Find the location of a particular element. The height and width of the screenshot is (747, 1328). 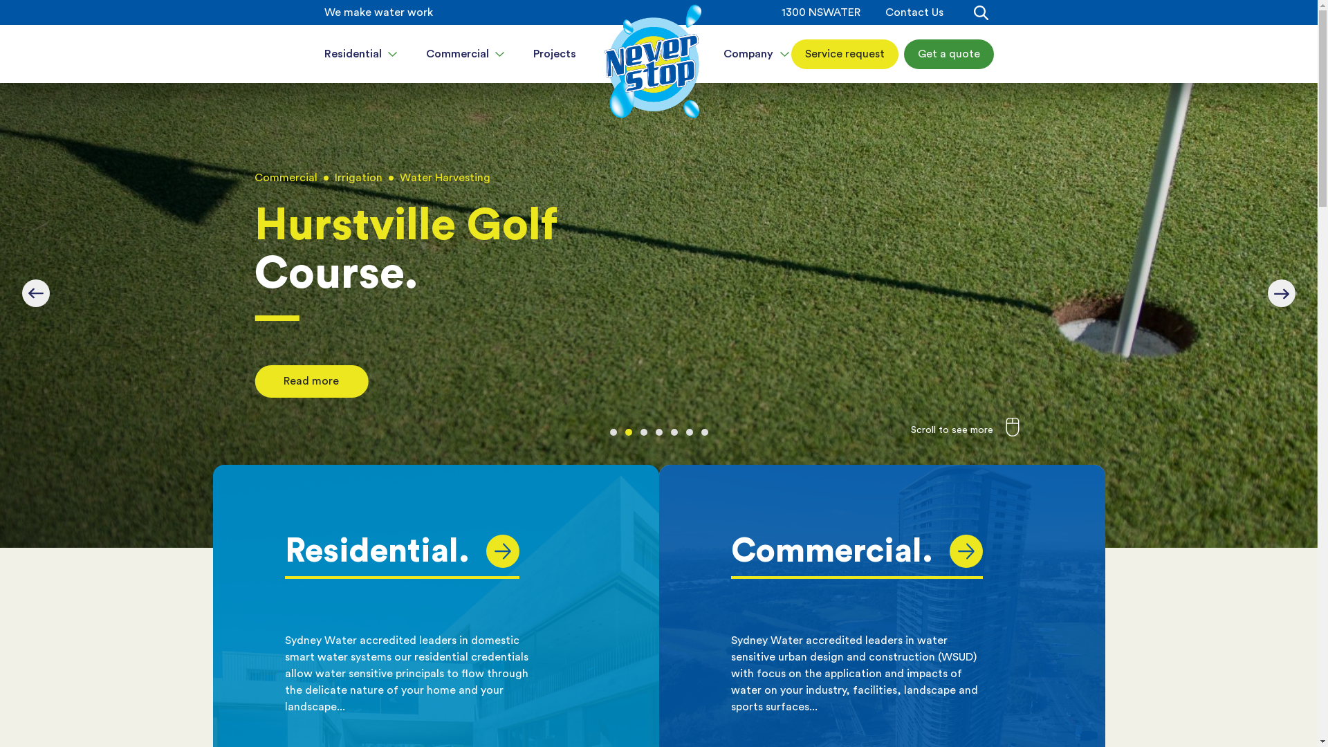

Contact Us is located at coordinates (914, 12).